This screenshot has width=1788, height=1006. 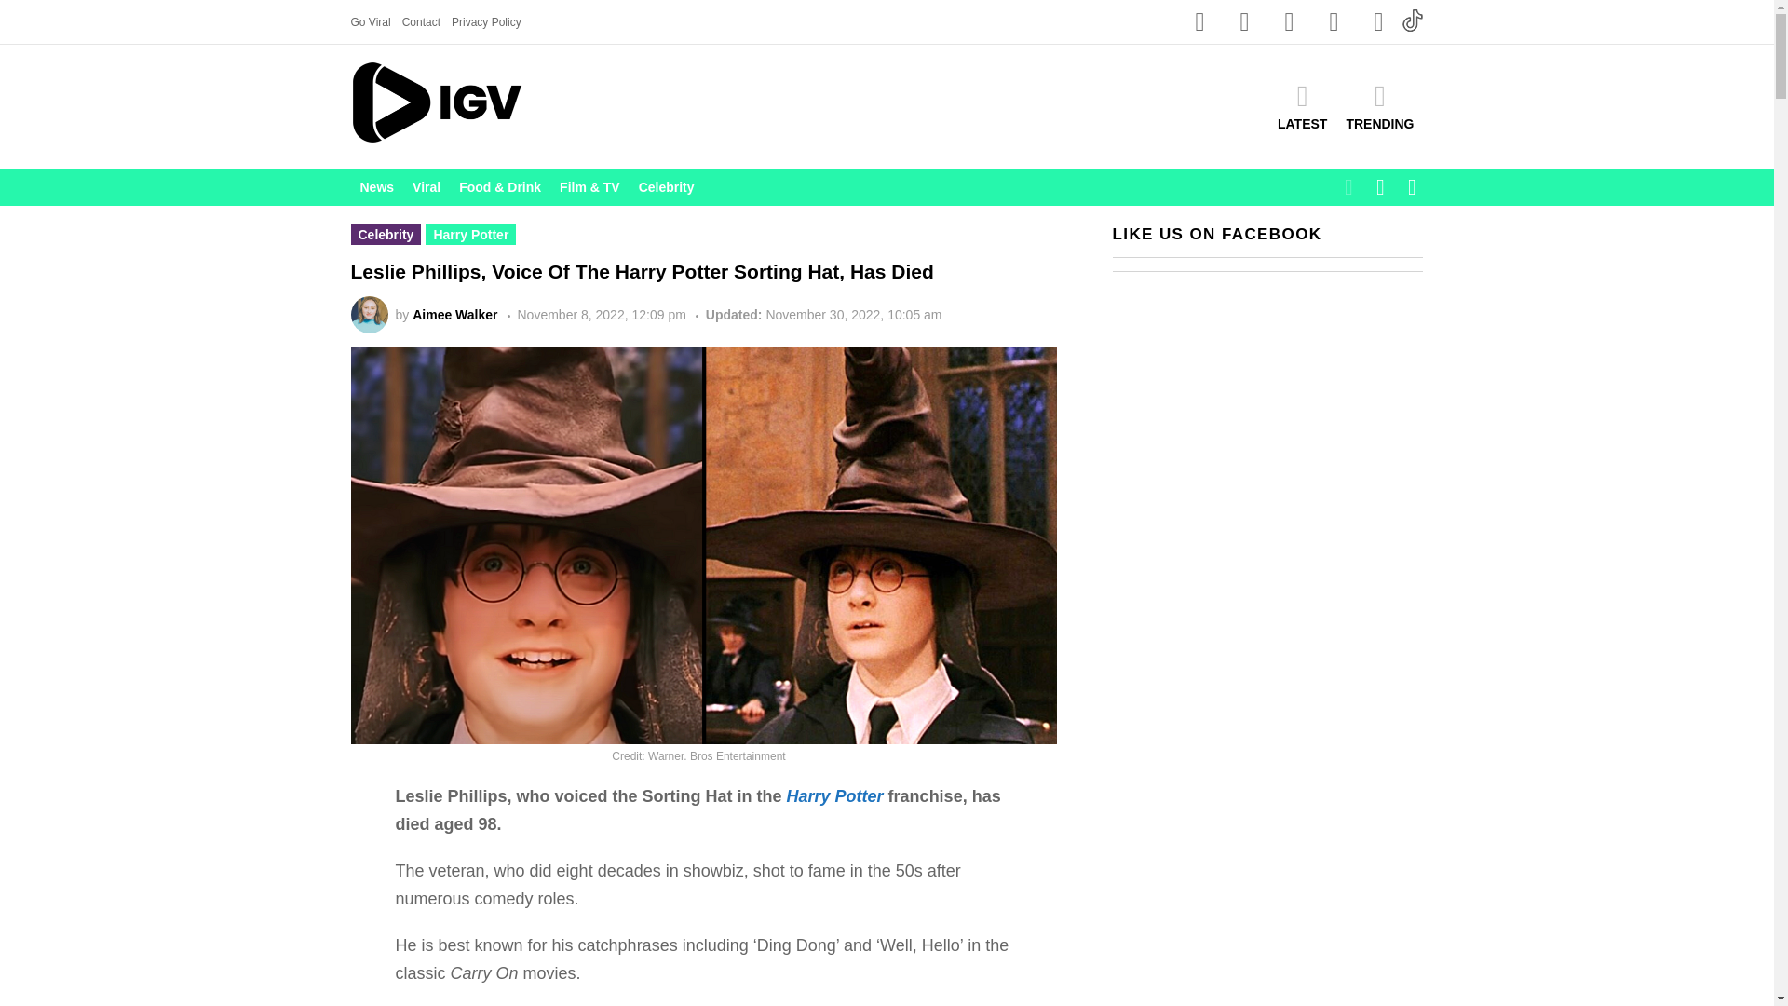 What do you see at coordinates (1377, 22) in the screenshot?
I see `pinterest` at bounding box center [1377, 22].